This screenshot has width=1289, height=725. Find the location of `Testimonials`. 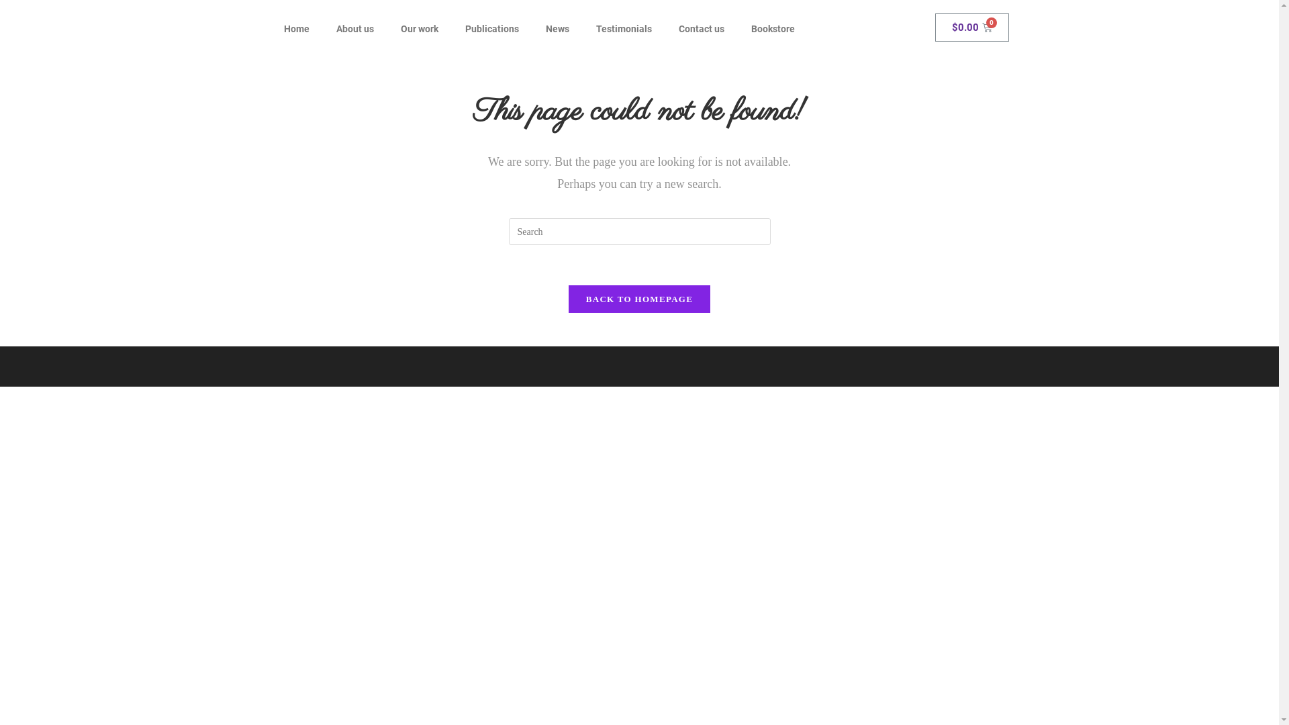

Testimonials is located at coordinates (624, 29).